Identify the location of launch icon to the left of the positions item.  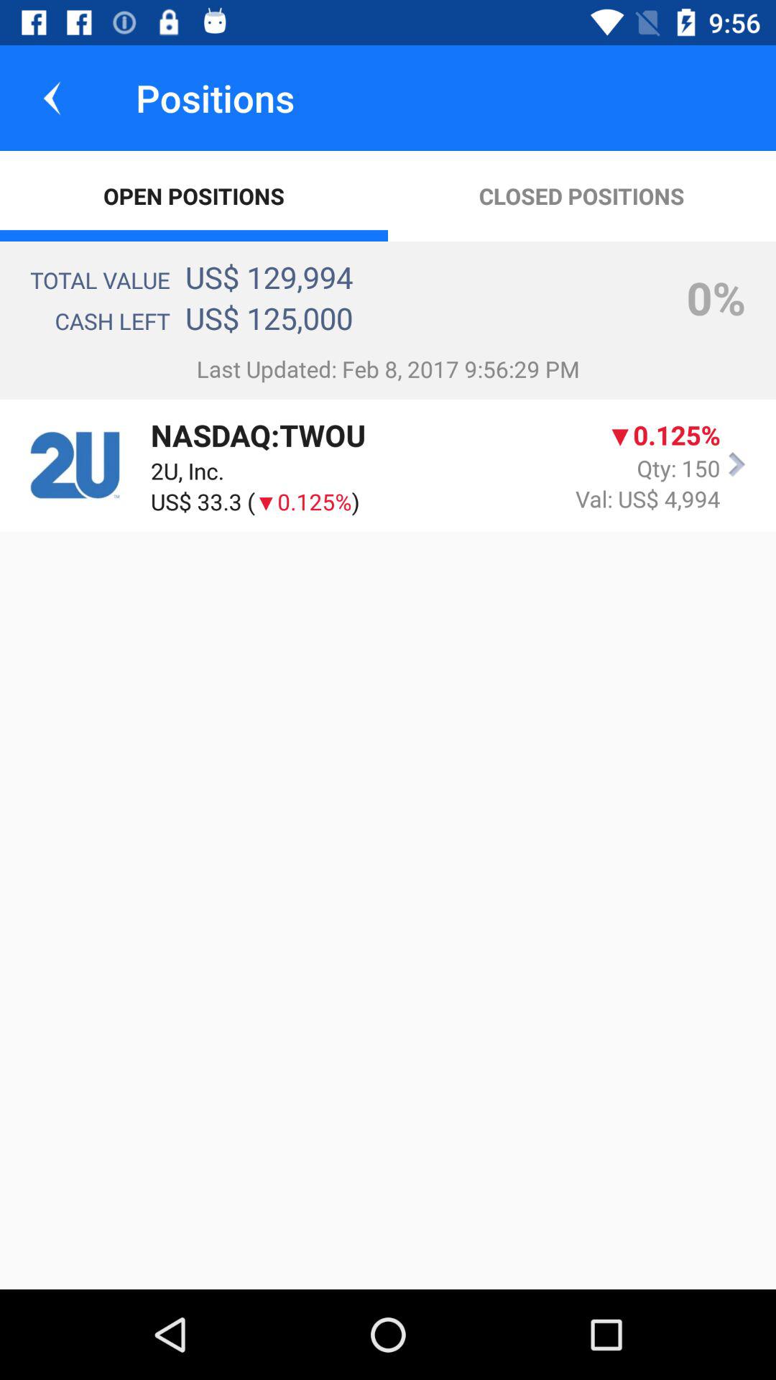
(52, 98).